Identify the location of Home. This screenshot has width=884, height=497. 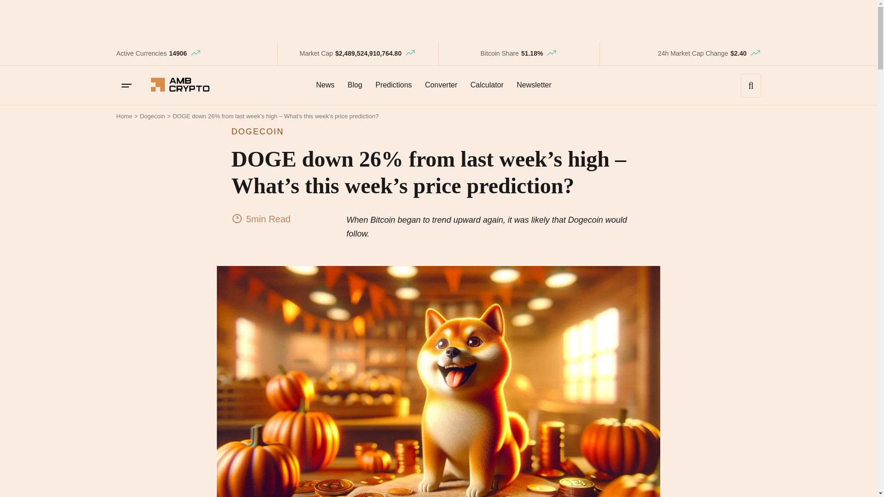
(123, 116).